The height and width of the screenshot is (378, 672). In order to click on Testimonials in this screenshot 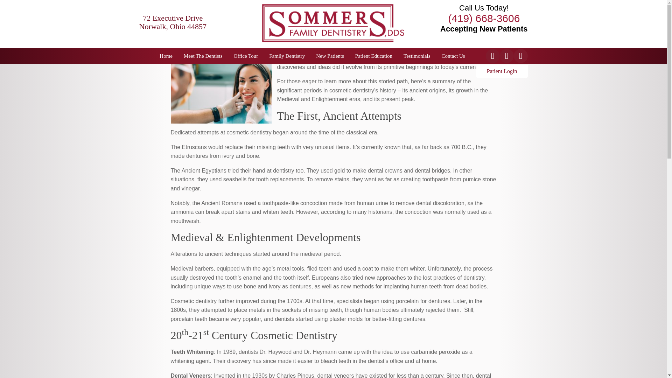, I will do `click(416, 56)`.